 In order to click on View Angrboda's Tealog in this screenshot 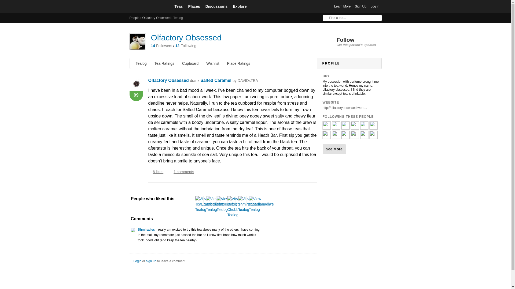, I will do `click(215, 204)`.